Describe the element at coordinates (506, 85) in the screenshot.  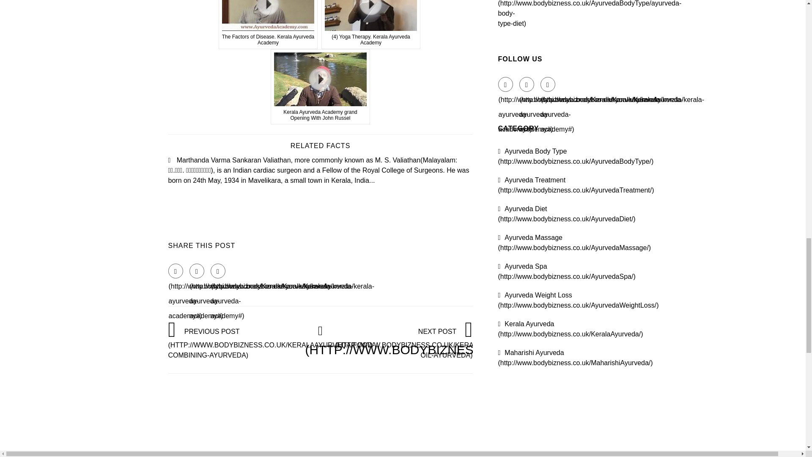
I see `Facebook` at that location.